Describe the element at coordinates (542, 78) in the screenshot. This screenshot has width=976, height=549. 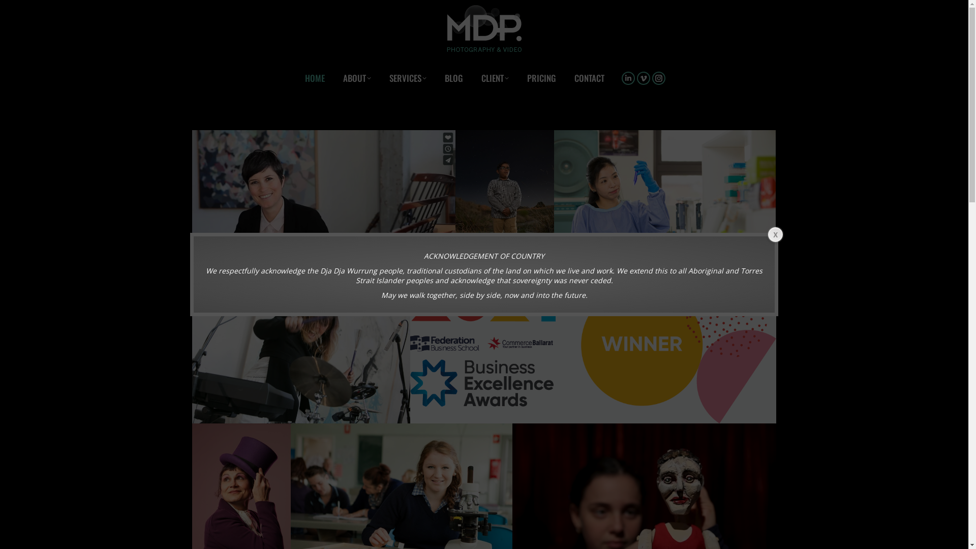
I see `PRICING` at that location.